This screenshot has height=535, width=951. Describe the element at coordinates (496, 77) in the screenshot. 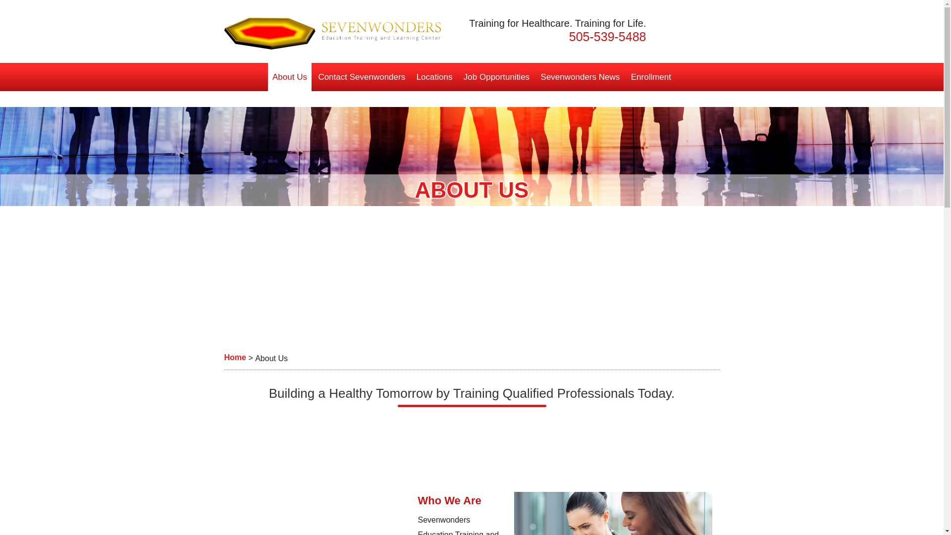

I see `Job Opportunities` at that location.